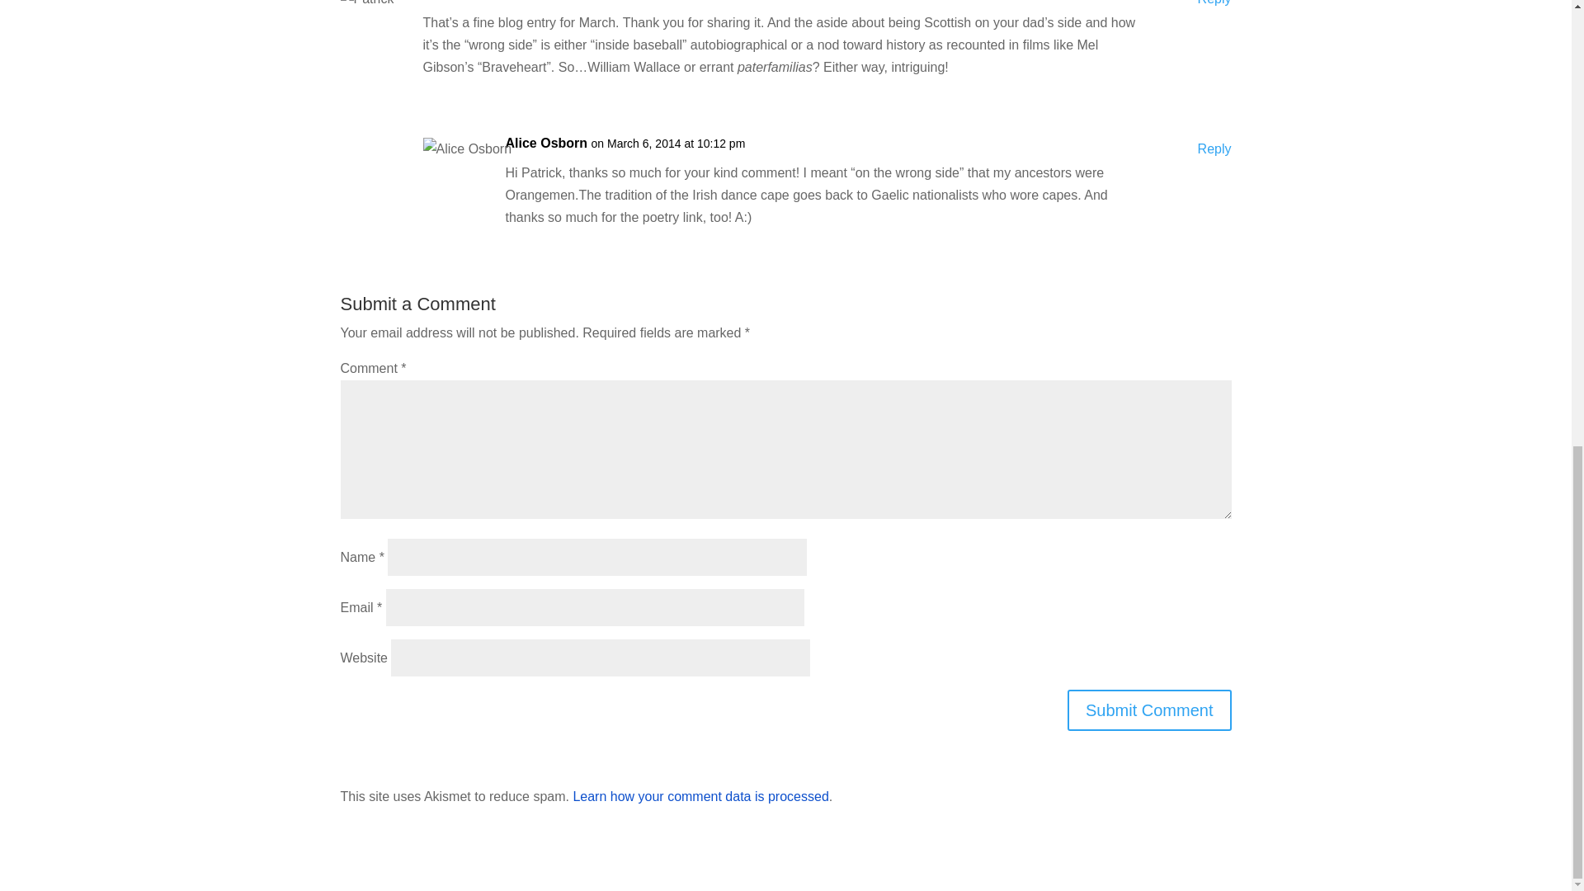 The image size is (1584, 891). Describe the element at coordinates (1214, 148) in the screenshot. I see `Reply` at that location.